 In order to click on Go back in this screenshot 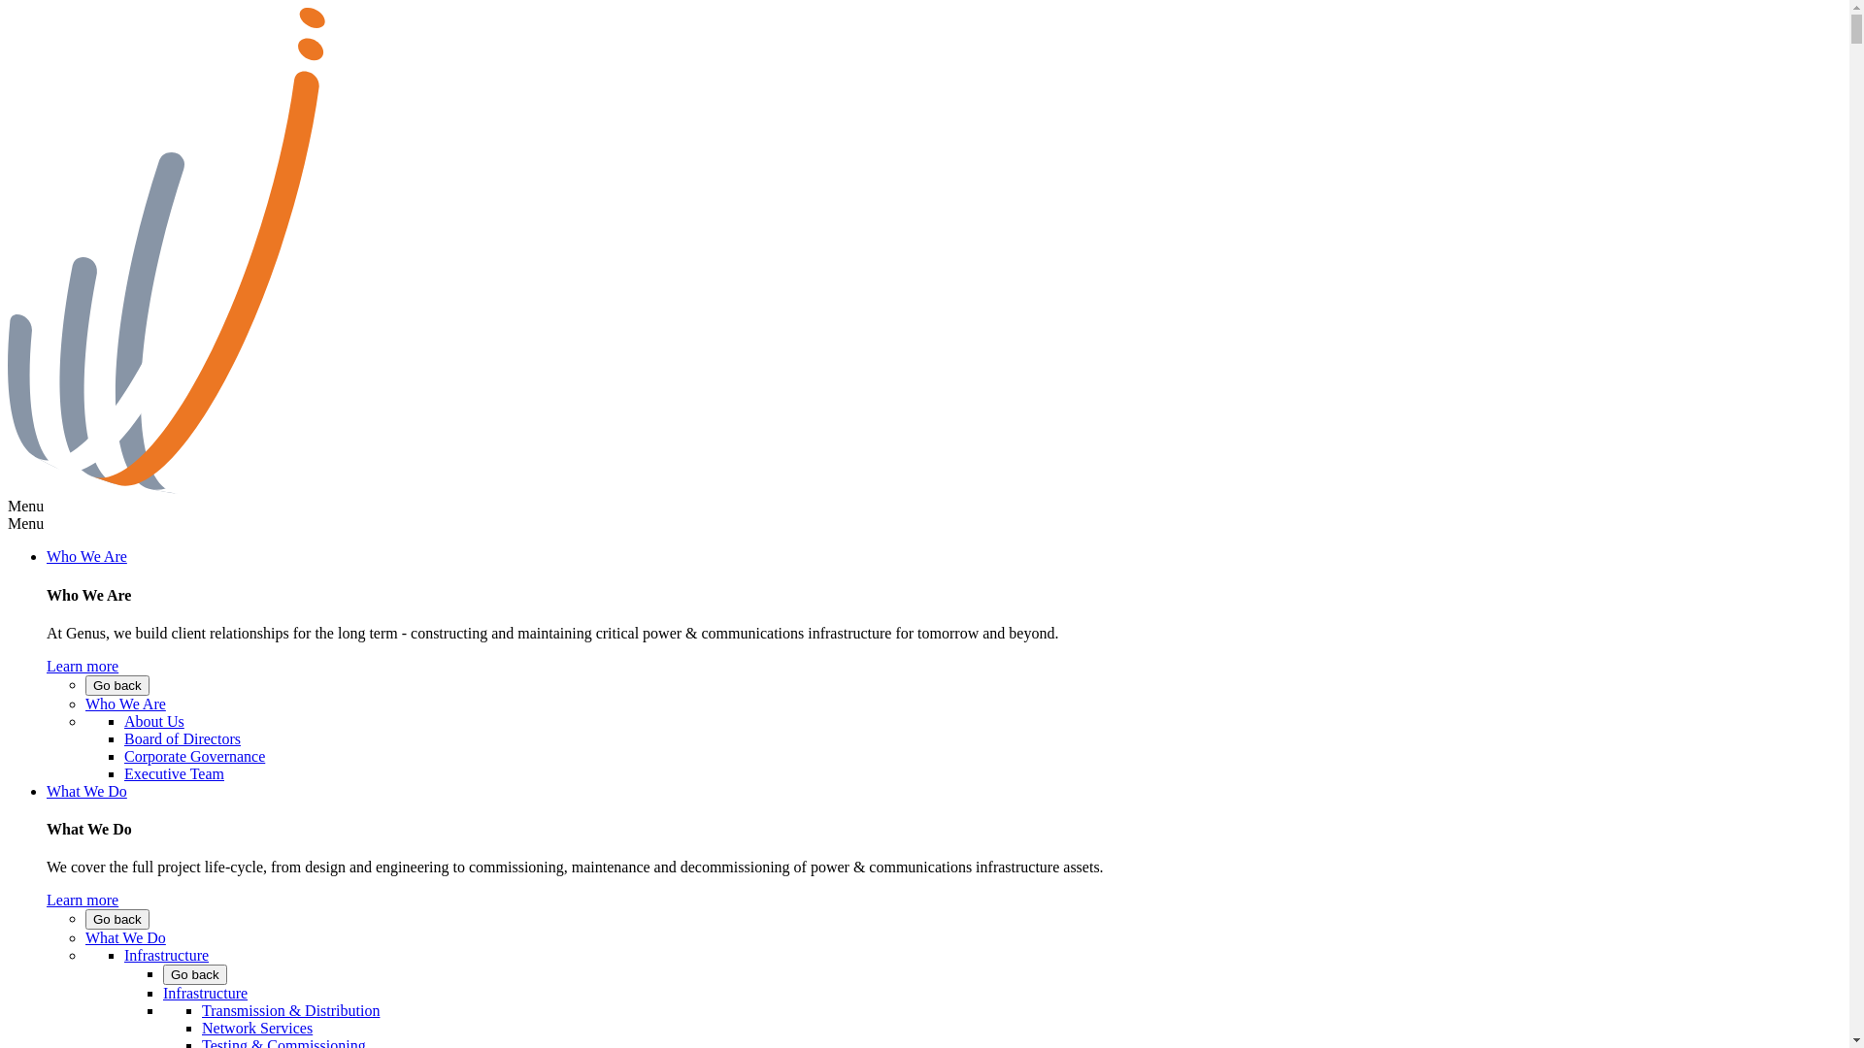, I will do `click(195, 974)`.